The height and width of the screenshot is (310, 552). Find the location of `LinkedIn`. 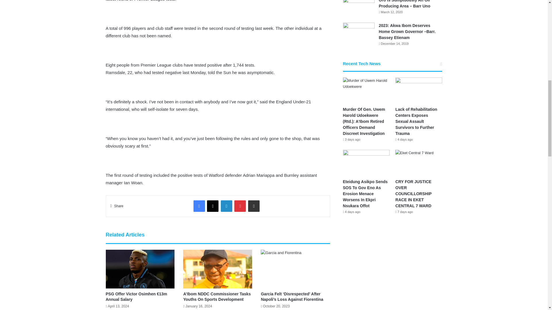

LinkedIn is located at coordinates (227, 206).